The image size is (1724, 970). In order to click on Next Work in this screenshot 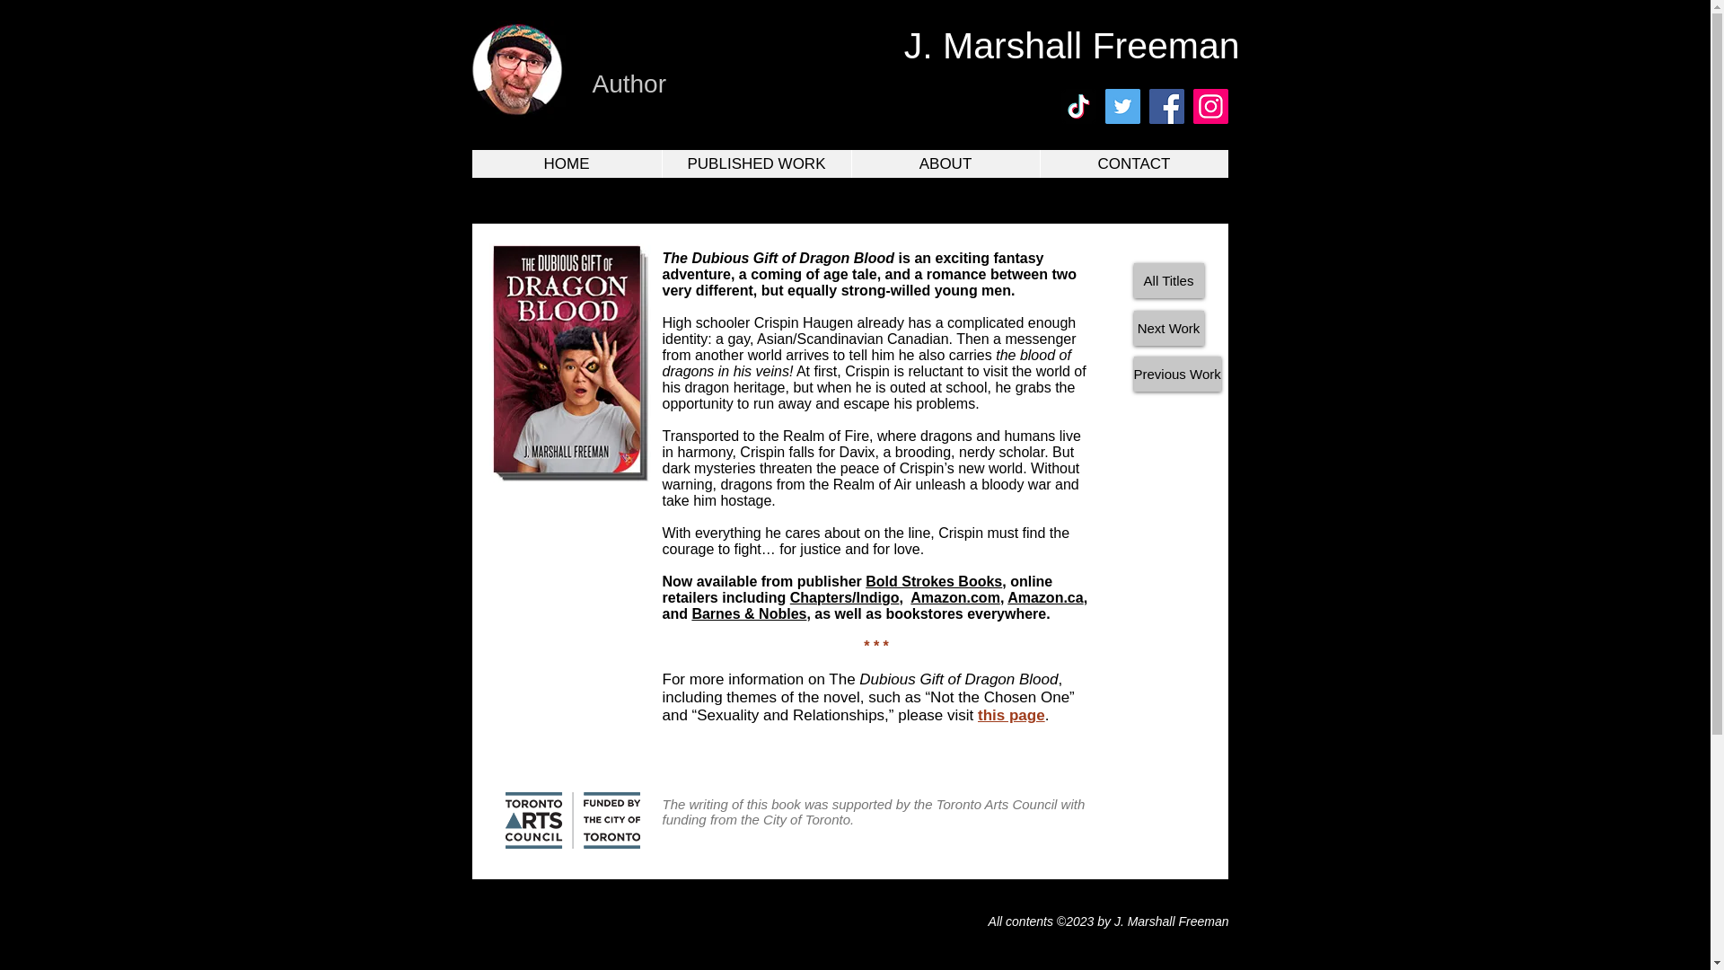, I will do `click(1167, 327)`.